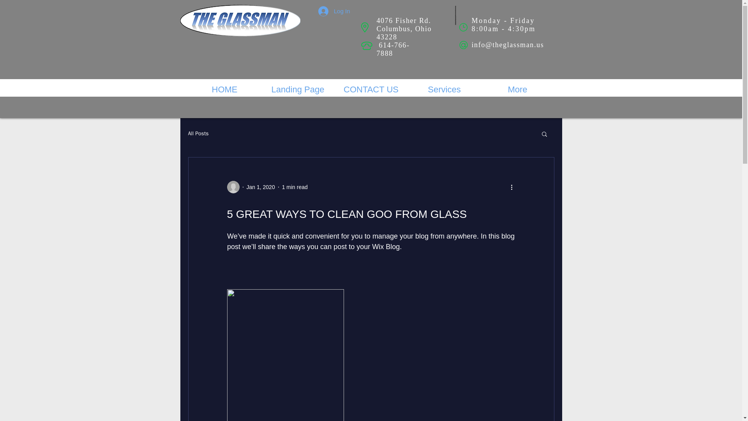 The height and width of the screenshot is (421, 748). Describe the element at coordinates (298, 89) in the screenshot. I see `Landing Page` at that location.